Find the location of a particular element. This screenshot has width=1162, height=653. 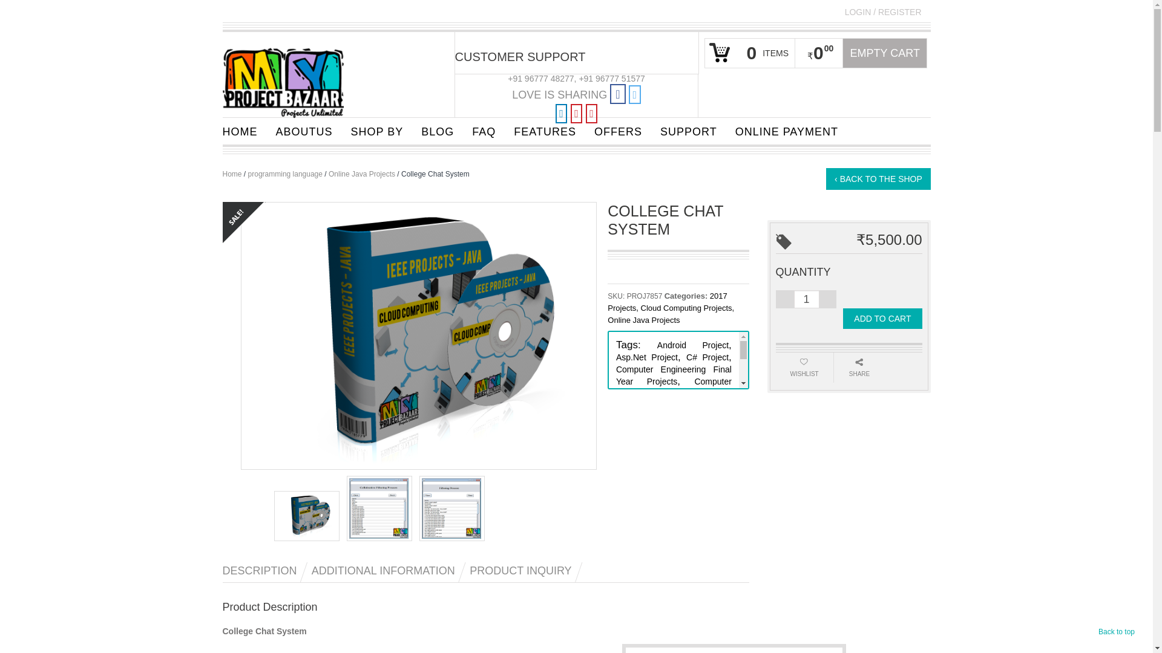

SHOP BY is located at coordinates (376, 131).